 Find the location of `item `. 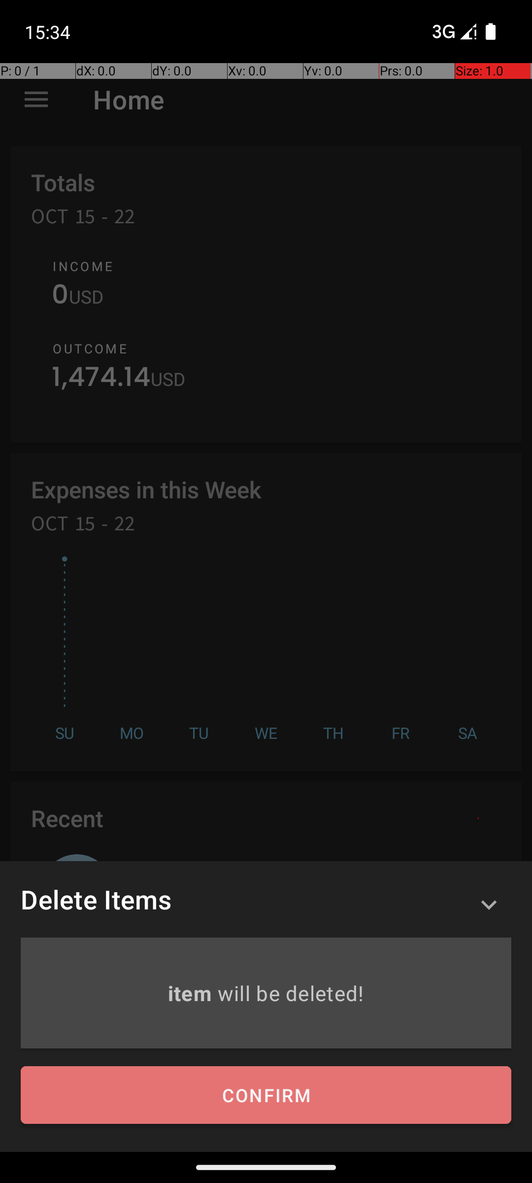

item  is located at coordinates (192, 993).